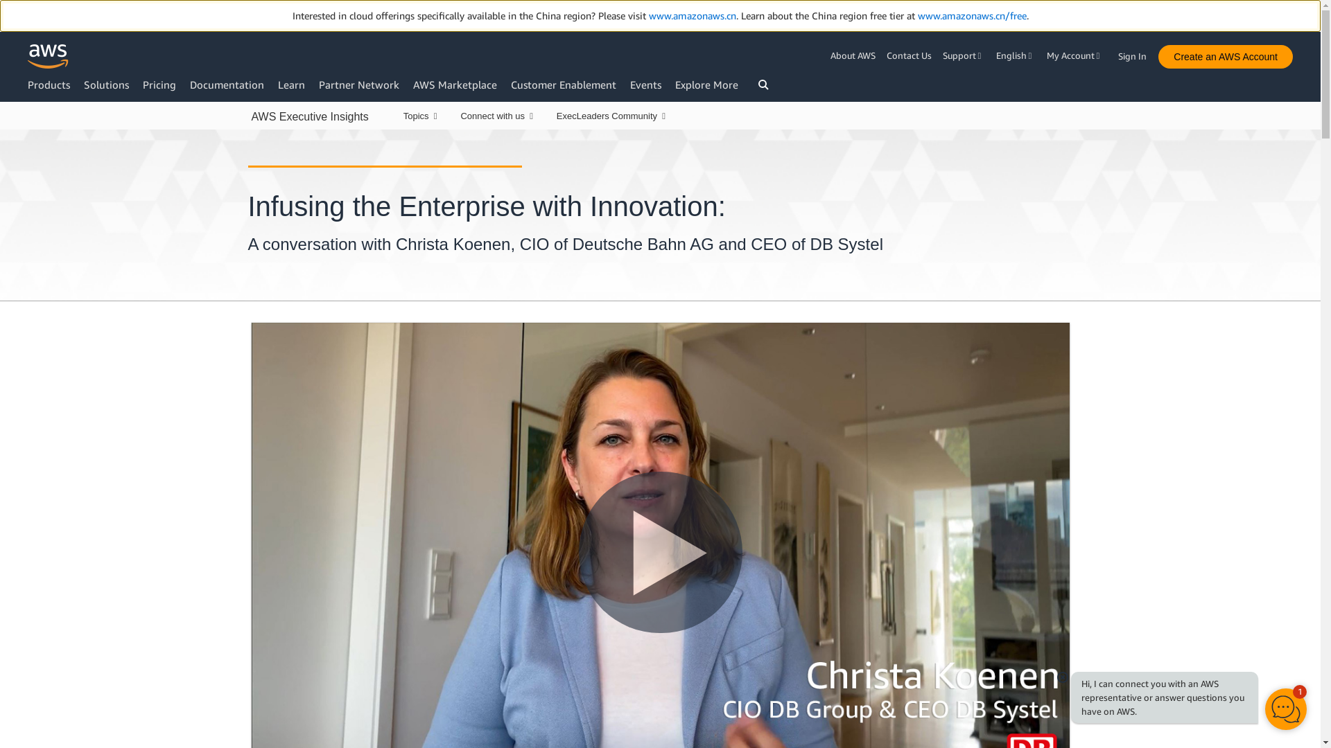  I want to click on Learn, so click(291, 84).